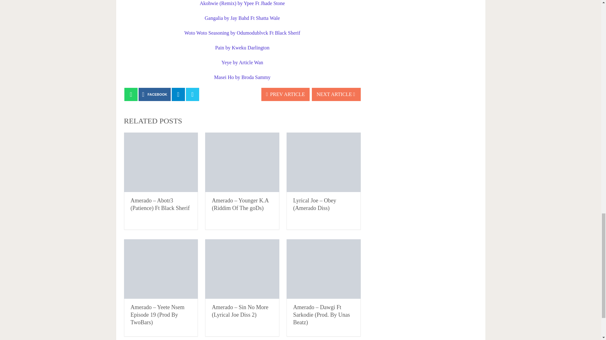 The width and height of the screenshot is (606, 340). Describe the element at coordinates (242, 47) in the screenshot. I see `Pain by Kweku Darlington` at that location.